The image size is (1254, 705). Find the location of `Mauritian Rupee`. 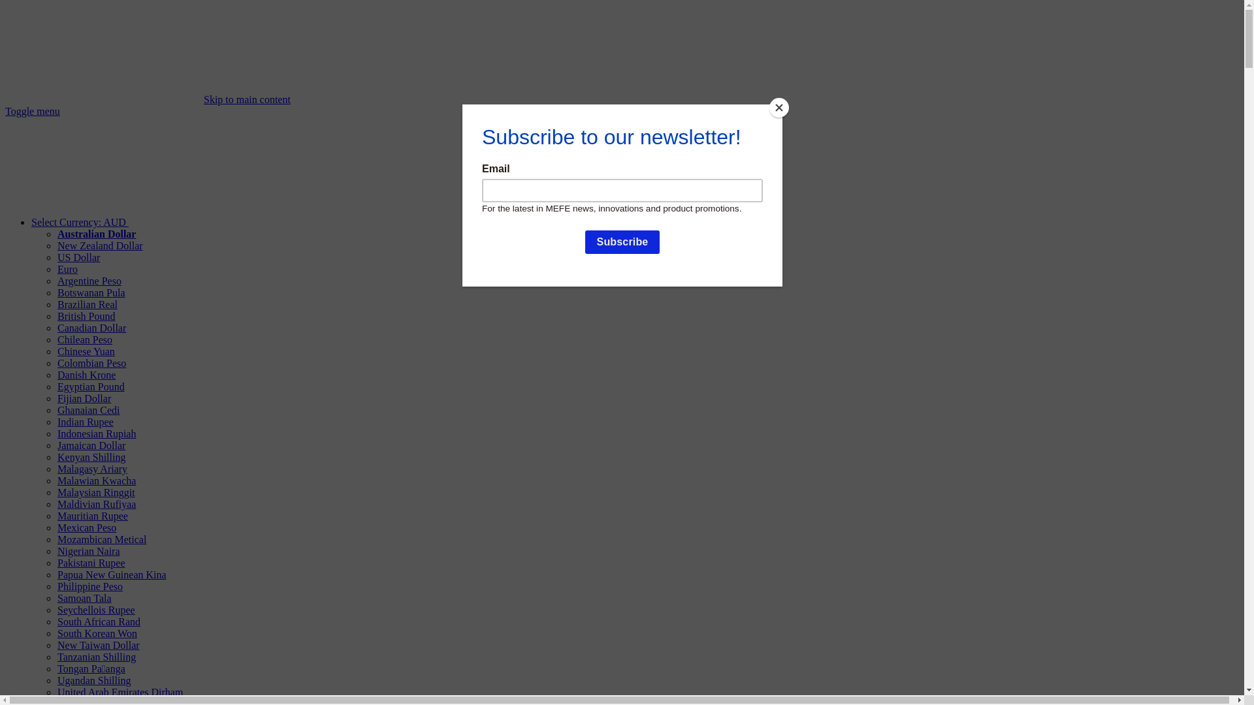

Mauritian Rupee is located at coordinates (93, 516).